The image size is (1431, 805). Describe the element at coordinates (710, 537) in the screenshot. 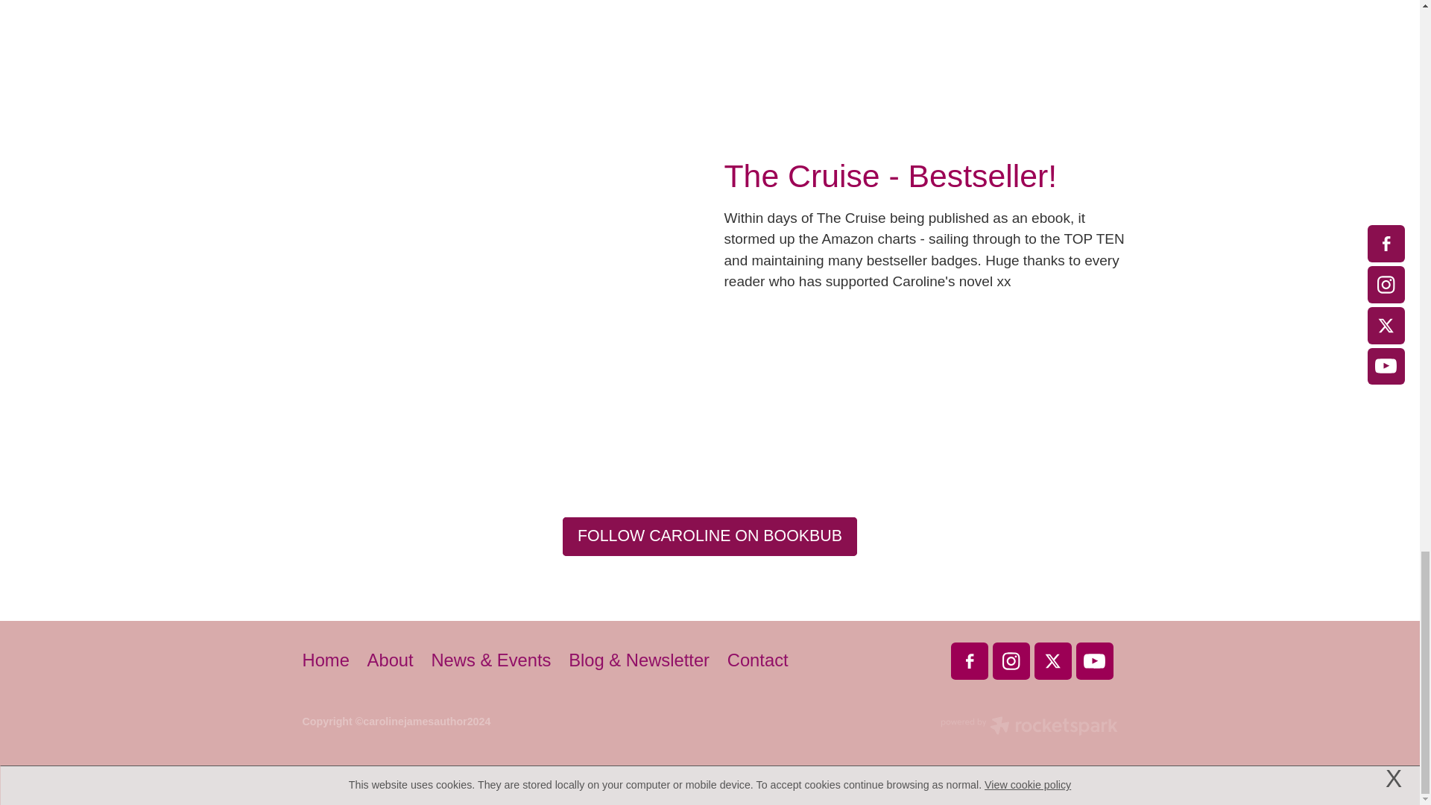

I see `FOLLOW CAROLINE ON BOOKBUB` at that location.